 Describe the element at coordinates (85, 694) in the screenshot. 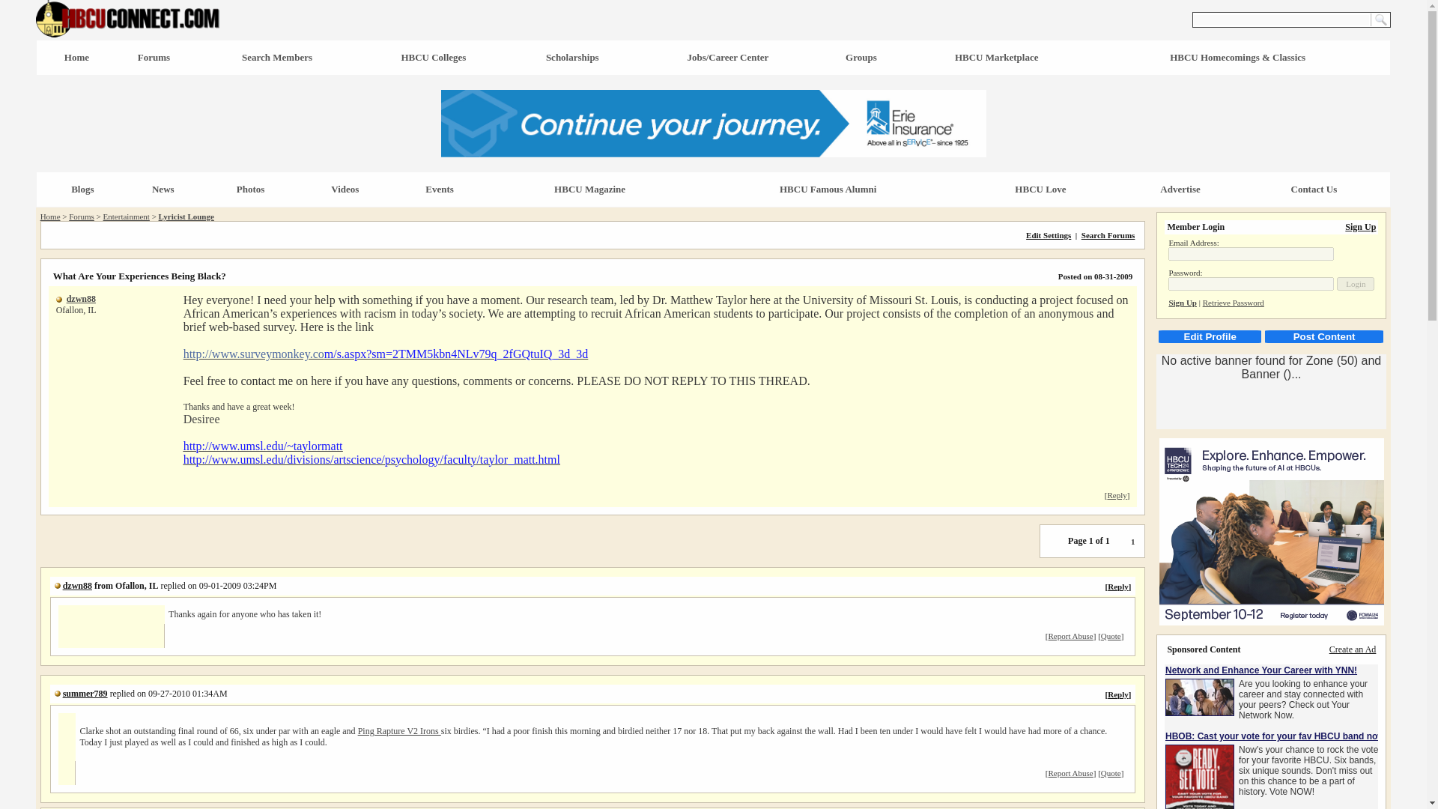

I see `summer789` at that location.